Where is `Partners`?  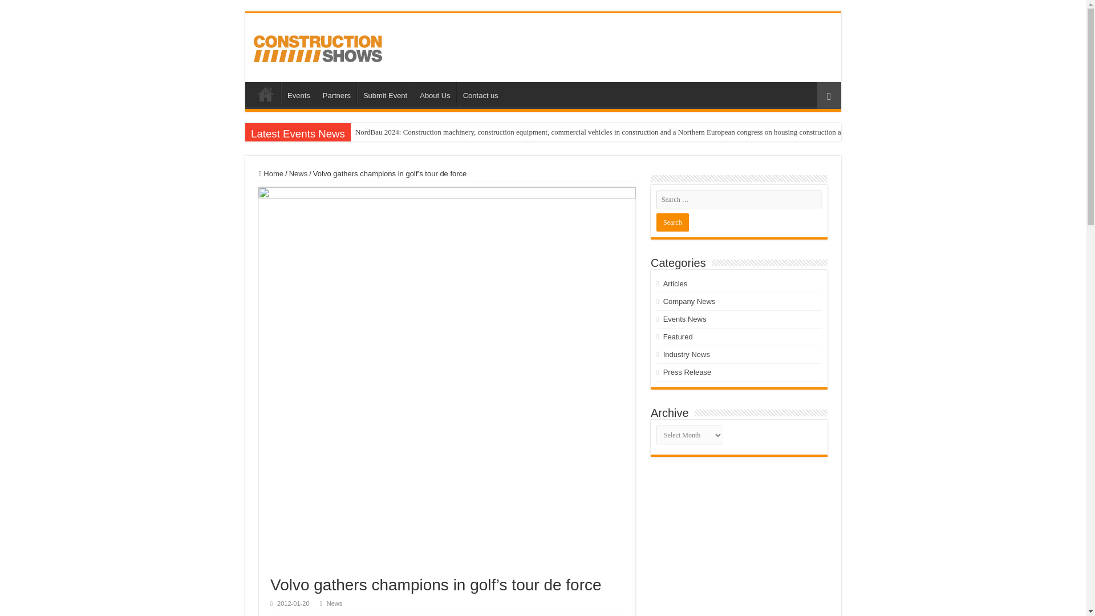
Partners is located at coordinates (336, 94).